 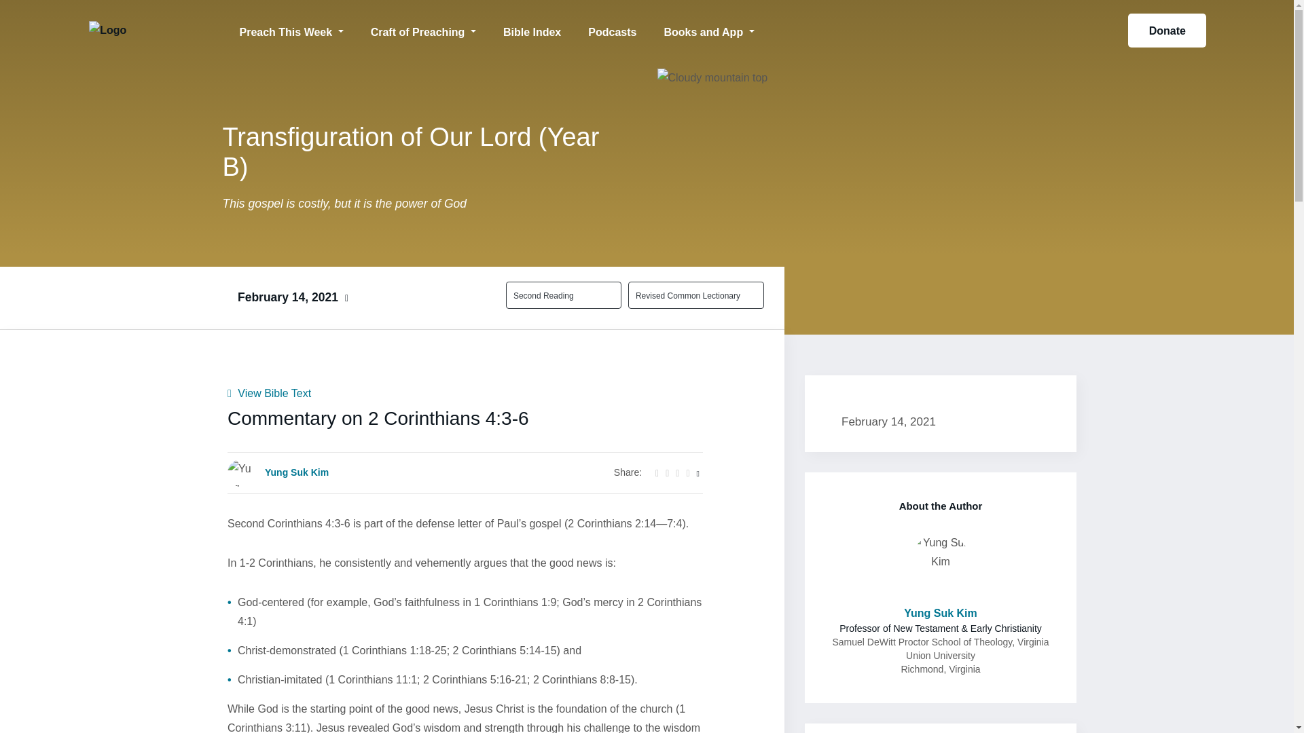 What do you see at coordinates (556, 295) in the screenshot?
I see `Second Reading` at bounding box center [556, 295].